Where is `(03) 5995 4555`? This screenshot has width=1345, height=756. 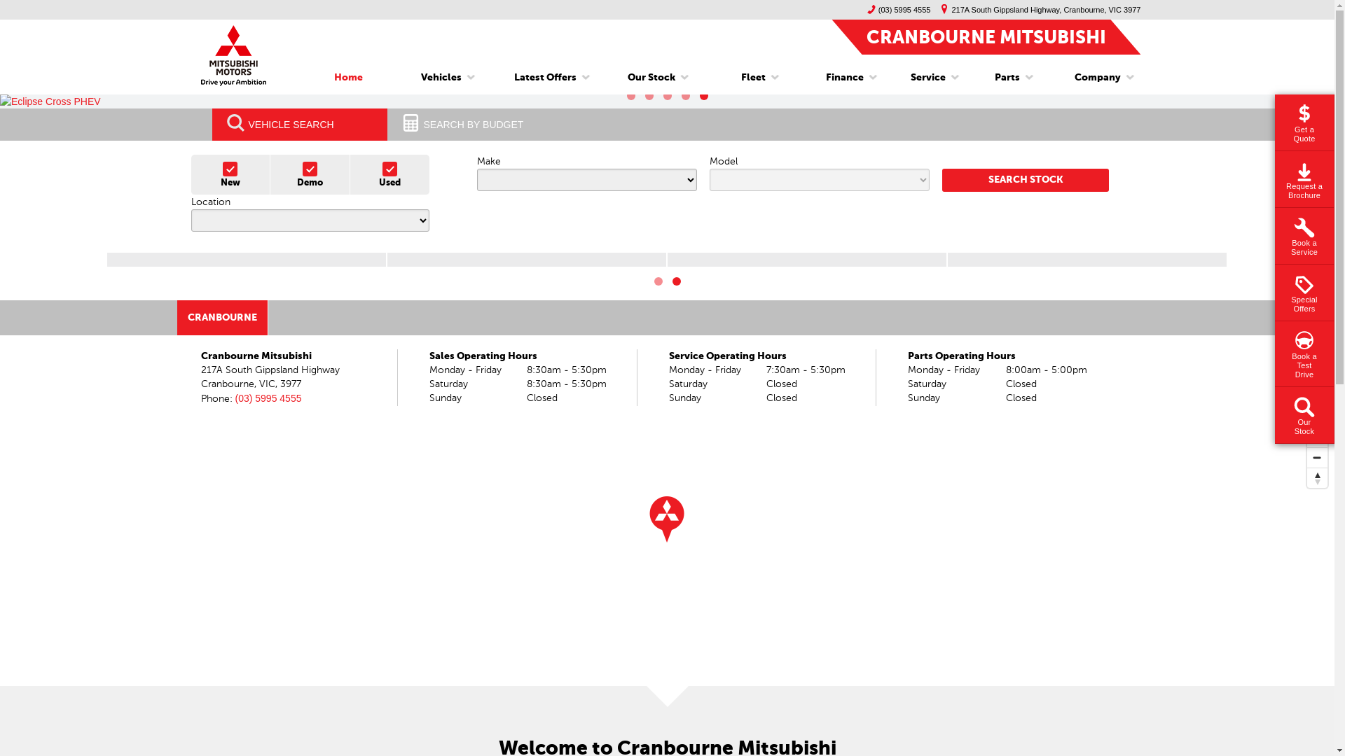 (03) 5995 4555 is located at coordinates (269, 398).